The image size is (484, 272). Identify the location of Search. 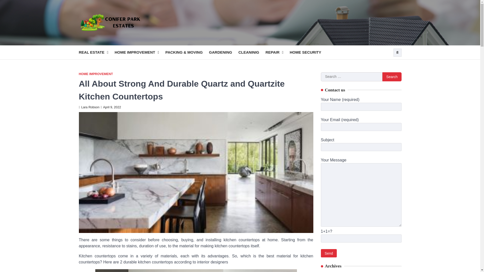
(397, 52).